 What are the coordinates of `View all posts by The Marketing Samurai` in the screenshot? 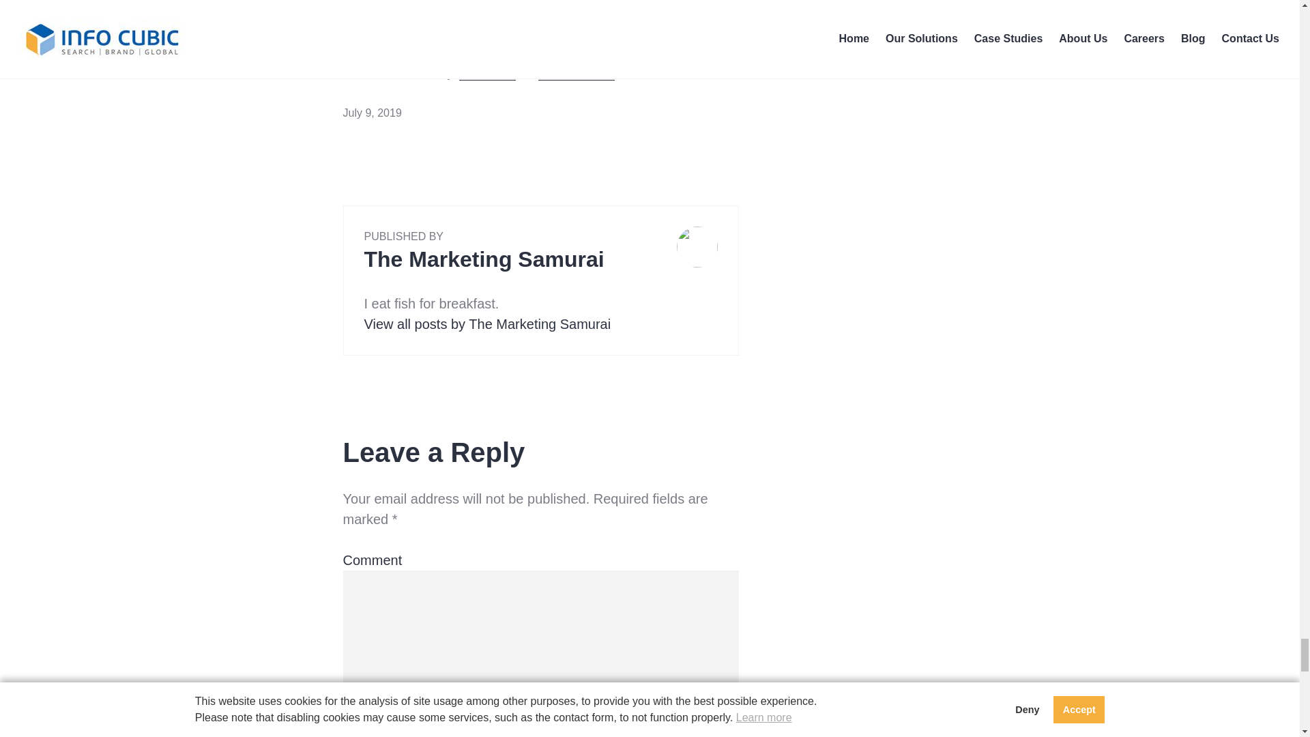 It's located at (487, 324).